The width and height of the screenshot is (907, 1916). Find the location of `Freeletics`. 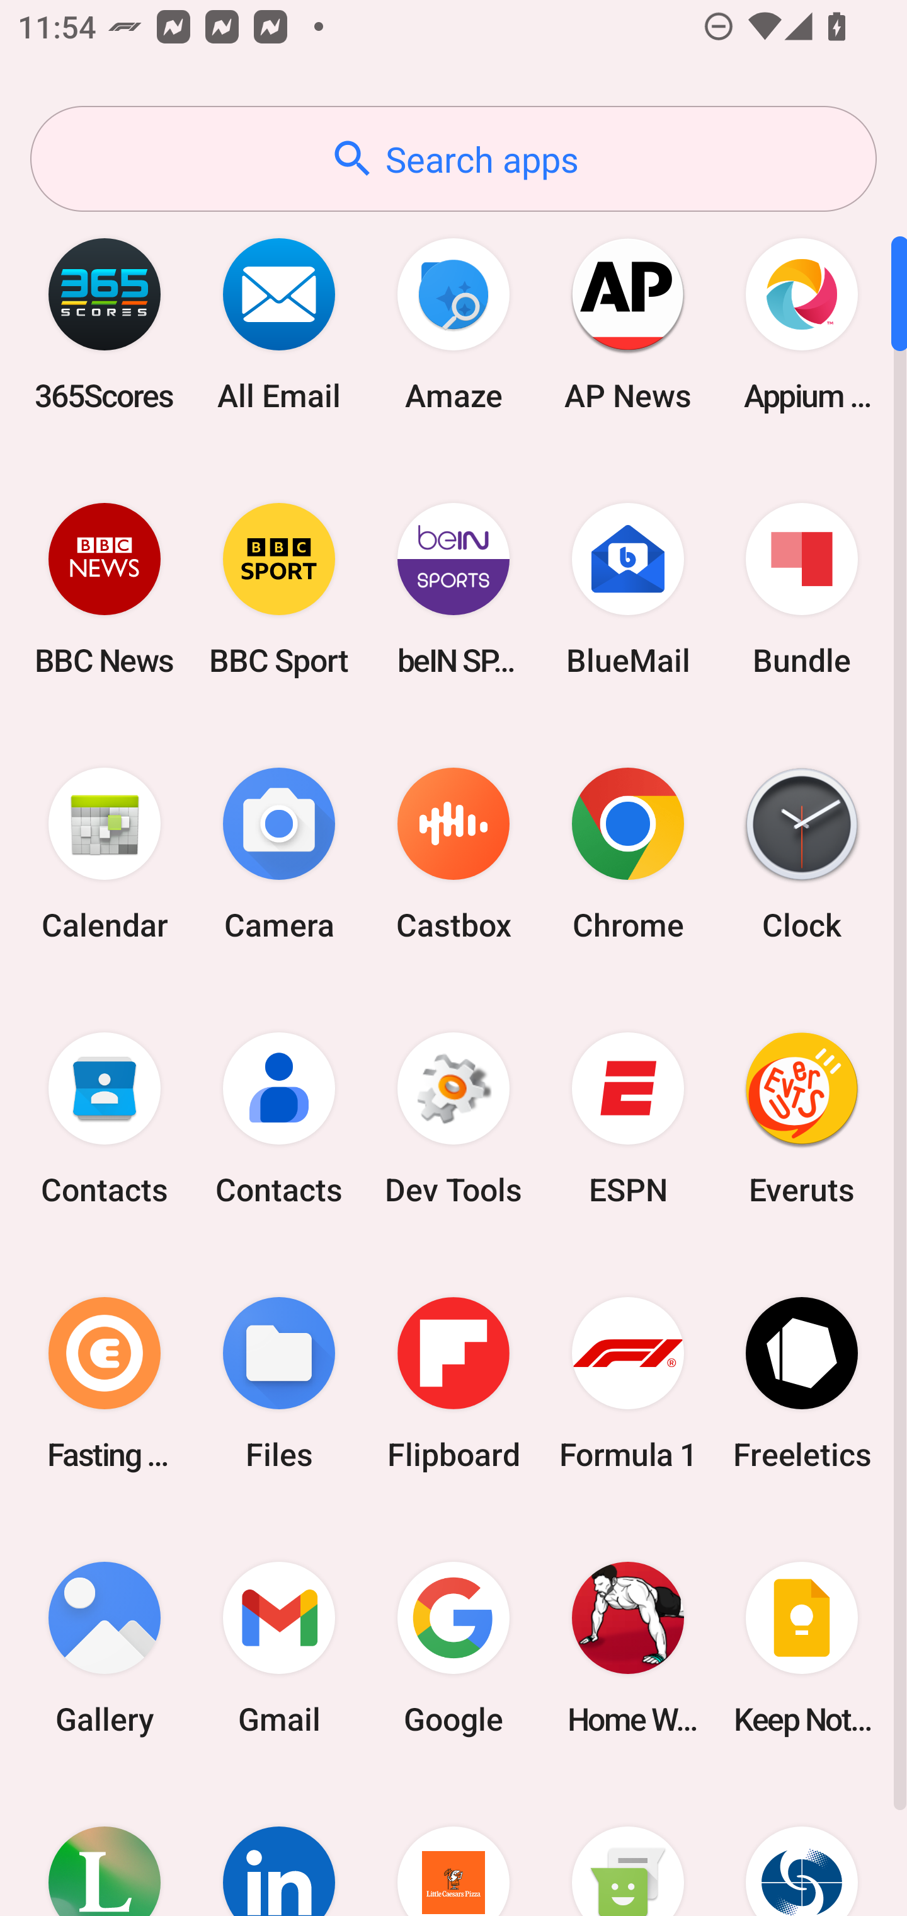

Freeletics is located at coordinates (802, 1383).